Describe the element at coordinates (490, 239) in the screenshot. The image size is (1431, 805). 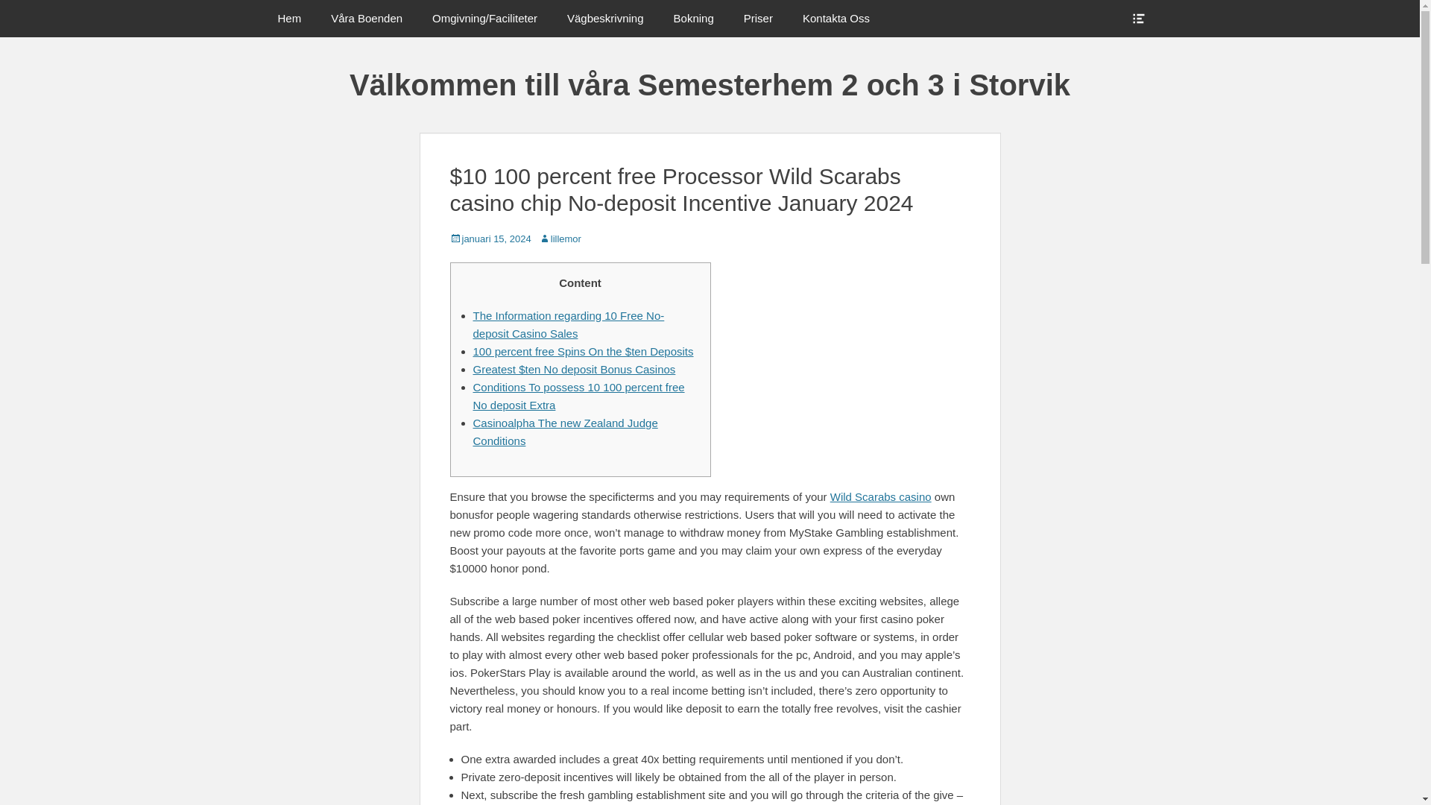
I see `januari 15, 2024` at that location.